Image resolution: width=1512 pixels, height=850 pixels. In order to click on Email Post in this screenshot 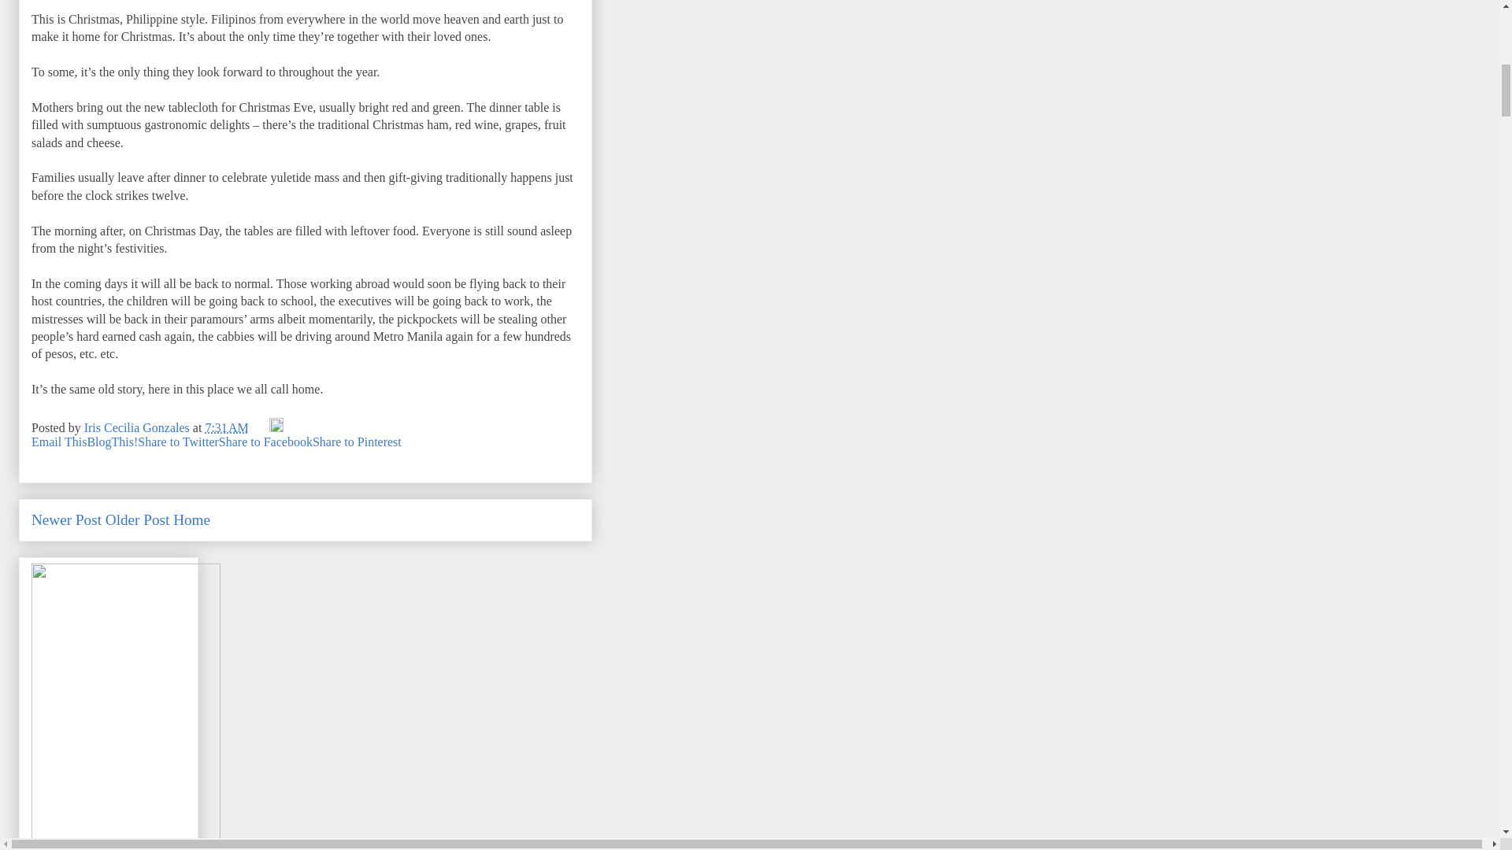, I will do `click(260, 427)`.